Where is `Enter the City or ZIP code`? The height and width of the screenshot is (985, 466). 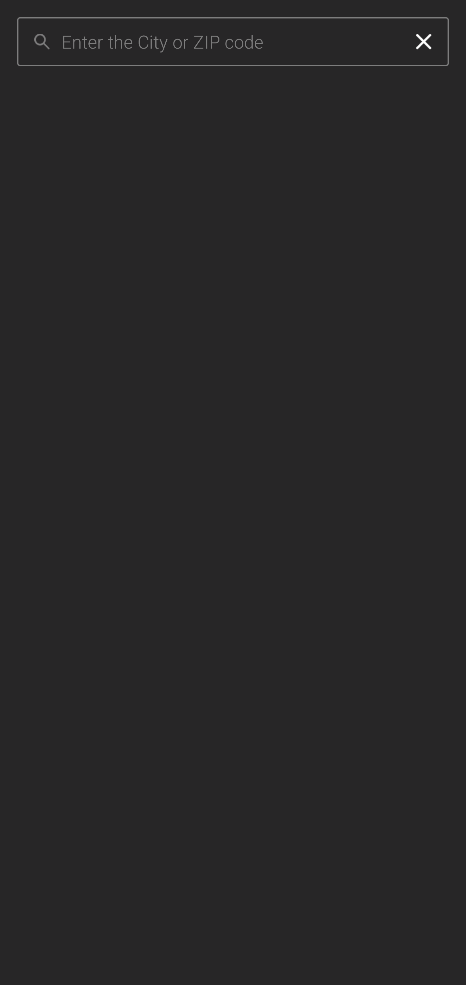 Enter the City or ZIP code is located at coordinates (230, 42).